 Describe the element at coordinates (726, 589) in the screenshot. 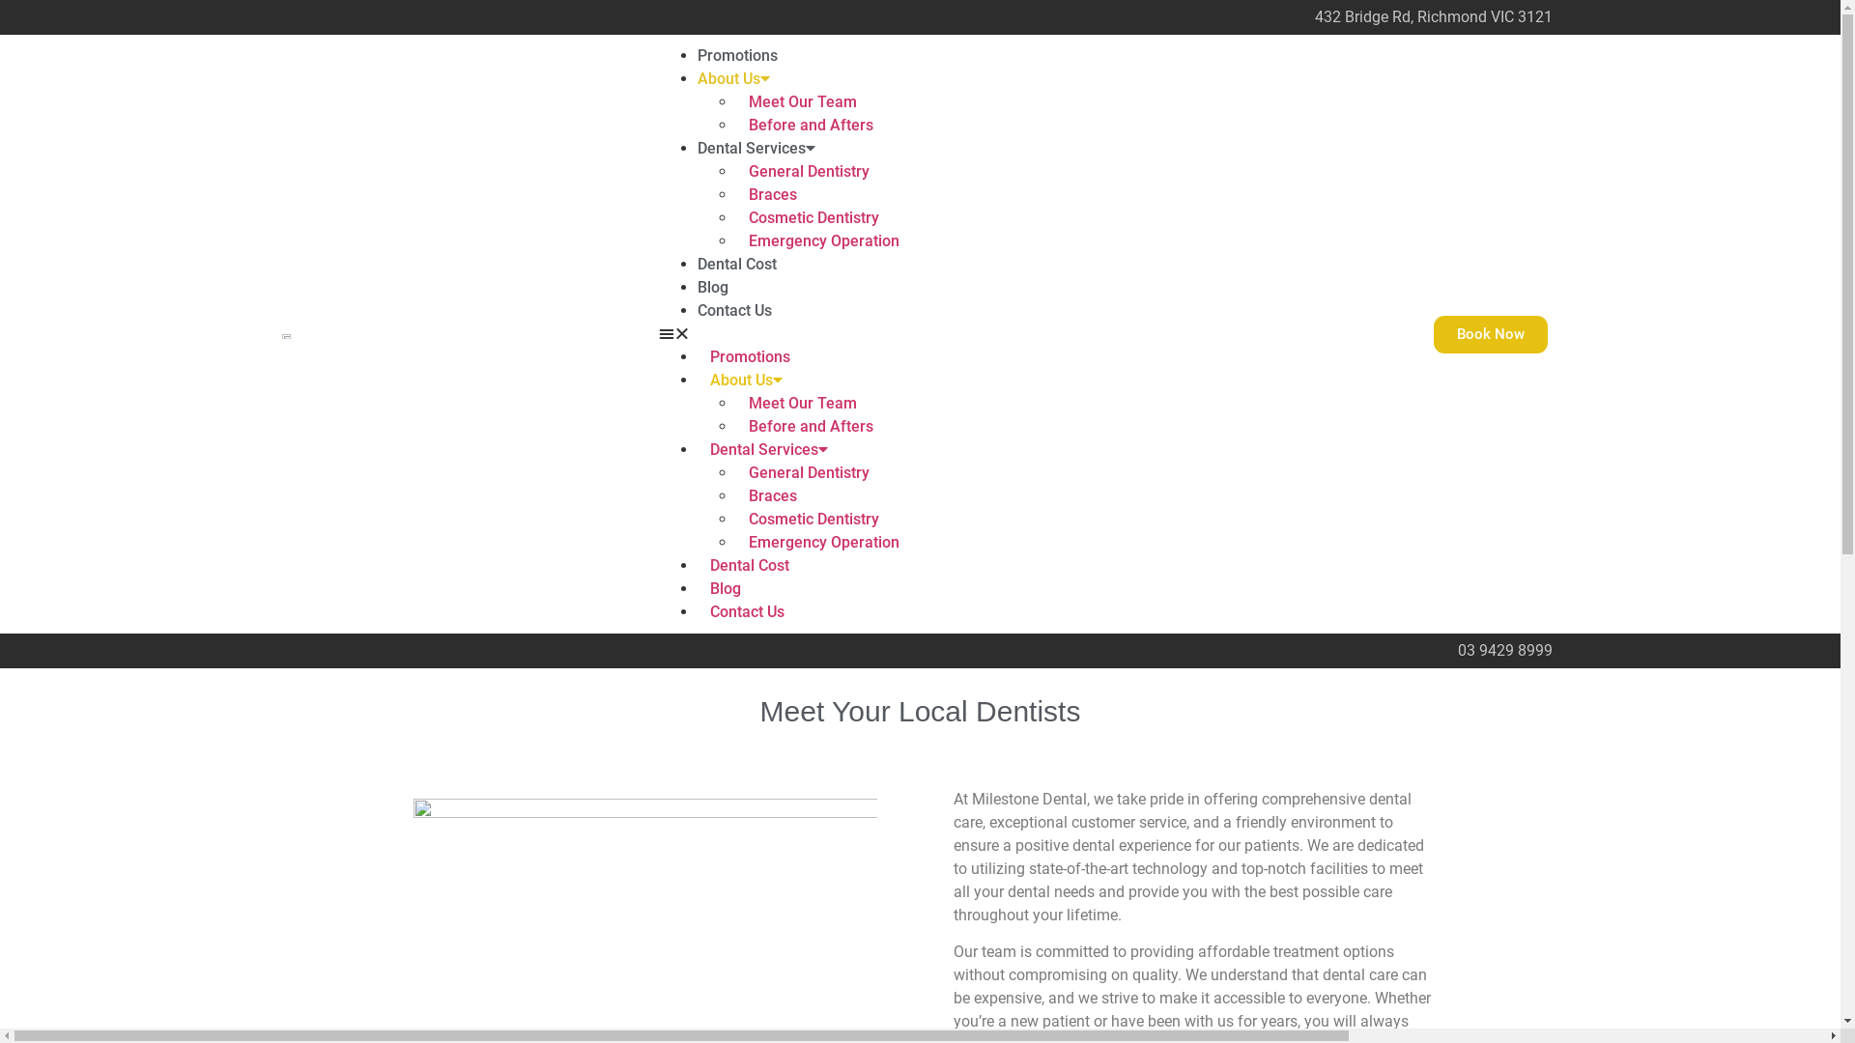

I see `Blog` at that location.